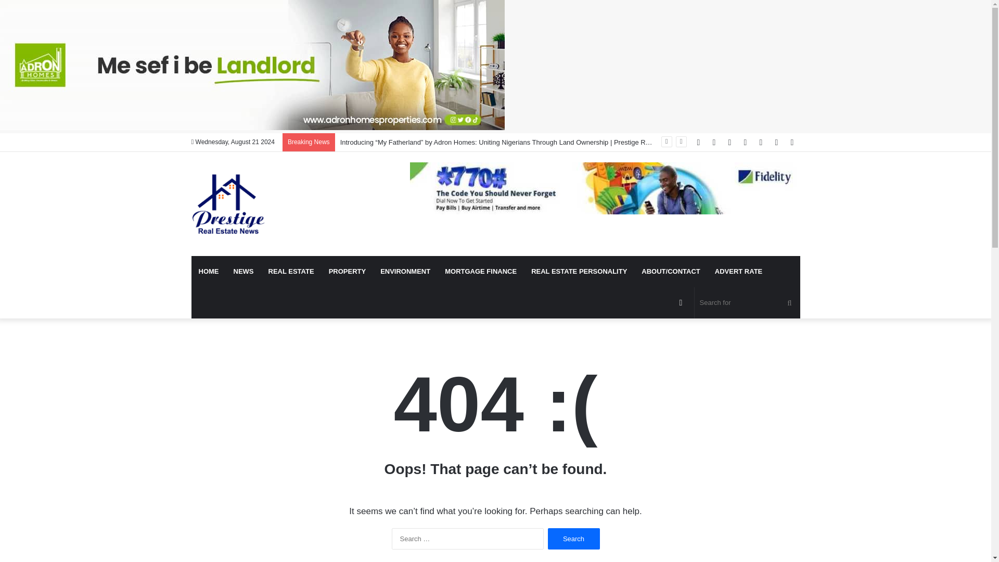 This screenshot has height=562, width=999. I want to click on NEWS, so click(243, 272).